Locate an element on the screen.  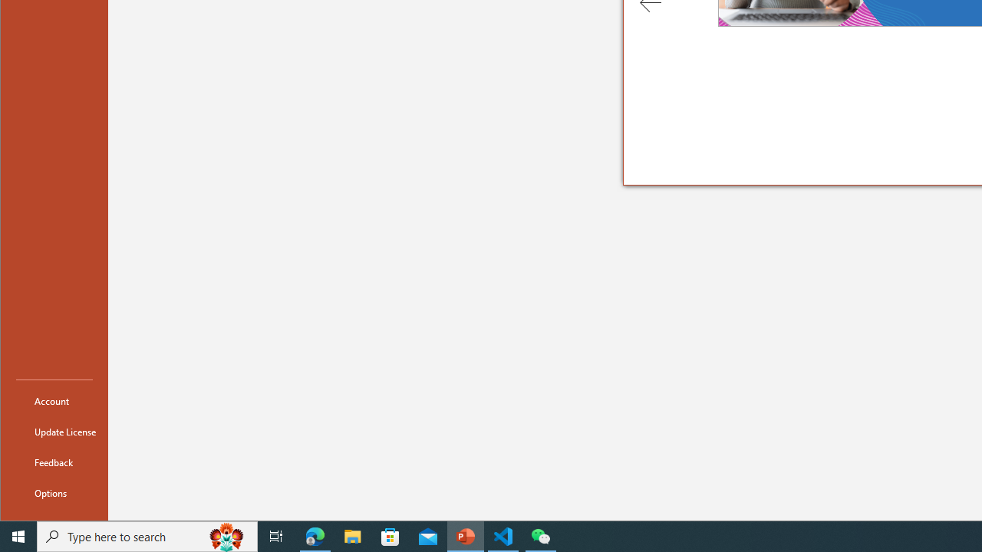
Start is located at coordinates (18, 537).